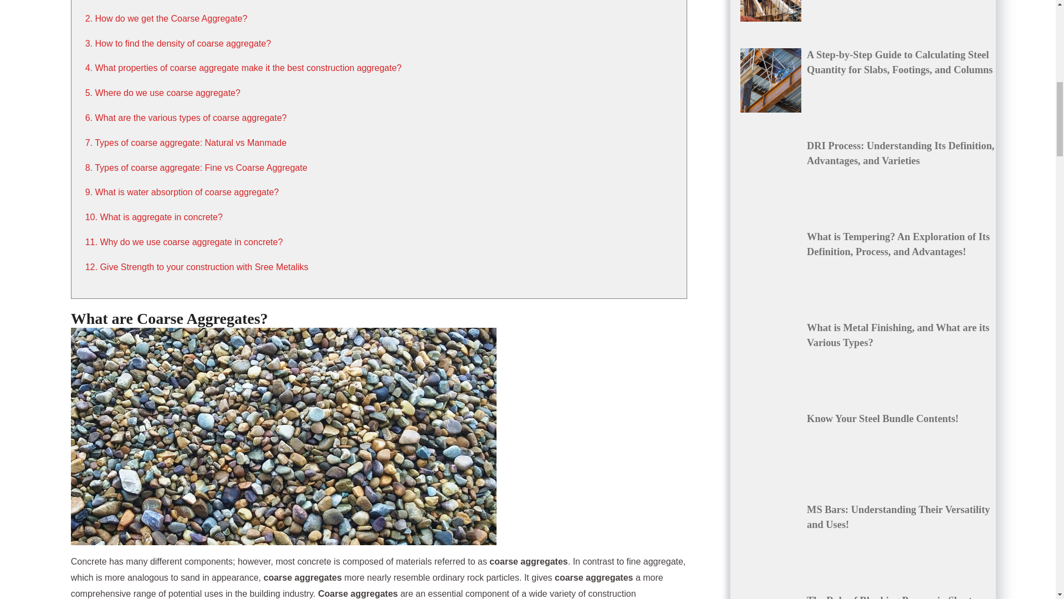  I want to click on 12. Give Strength to your construction with Sree Metaliks, so click(196, 267).